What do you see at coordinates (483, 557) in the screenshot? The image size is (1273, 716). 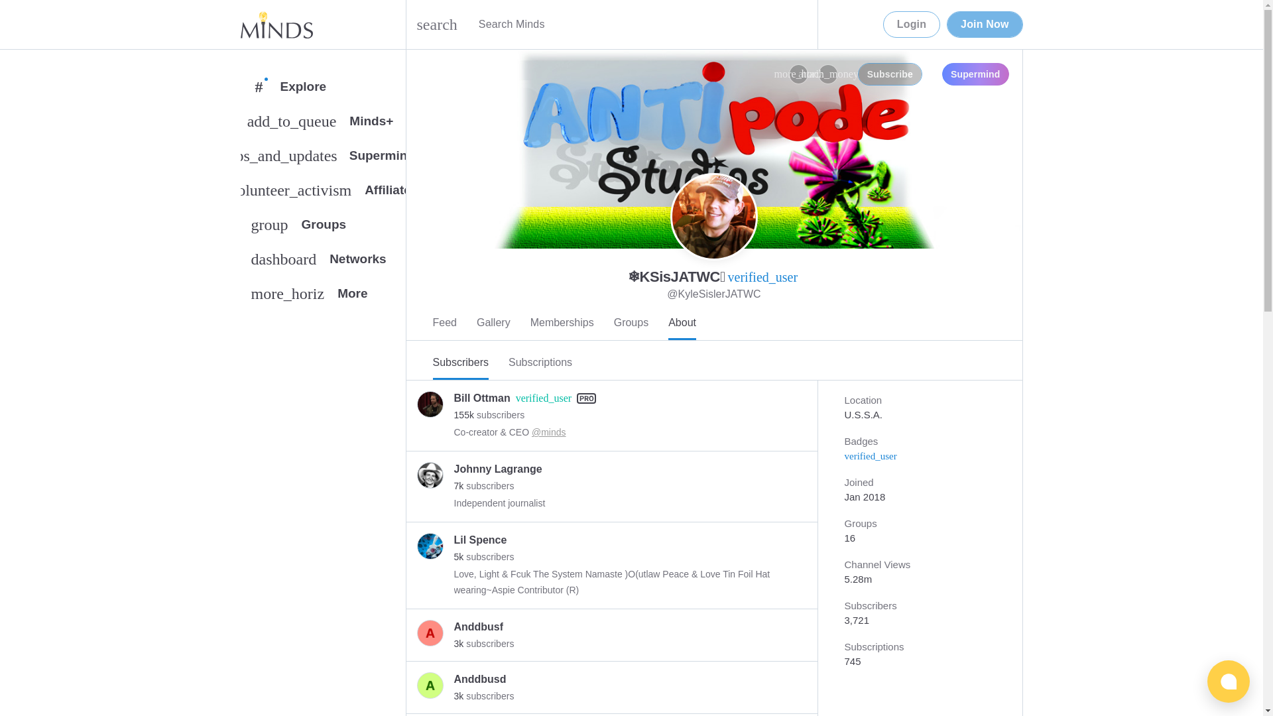 I see `Join Now` at bounding box center [483, 557].